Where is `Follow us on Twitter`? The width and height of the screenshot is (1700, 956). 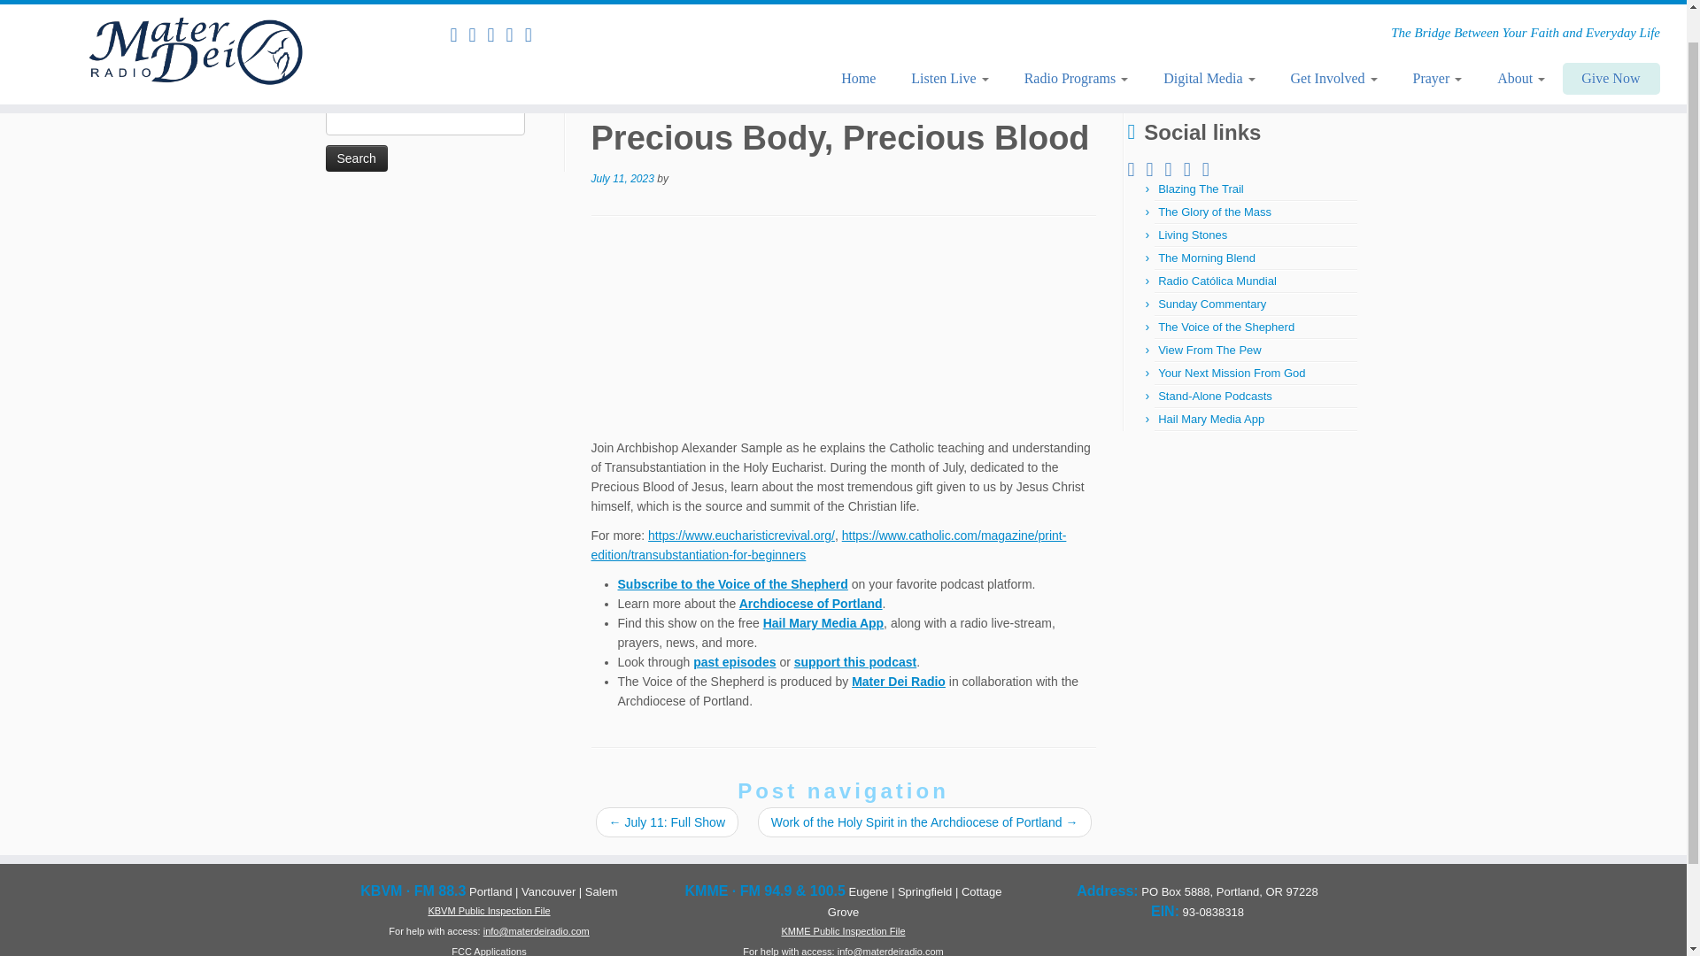
Follow us on Twitter is located at coordinates (515, 5).